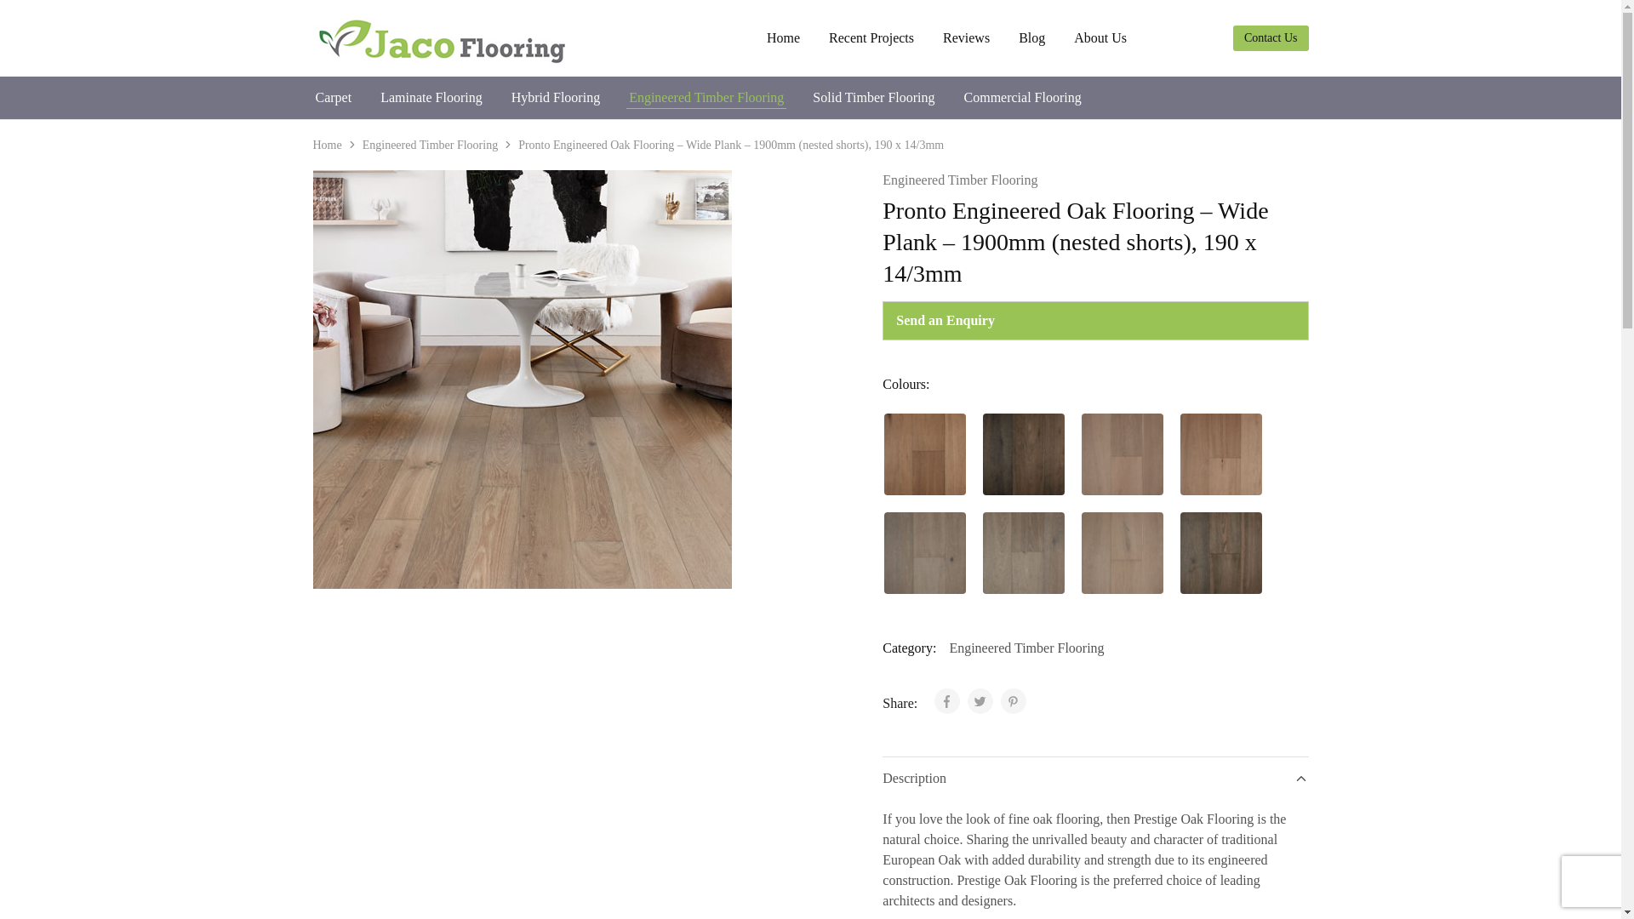 This screenshot has height=919, width=1634. Describe the element at coordinates (960, 180) in the screenshot. I see `Engineered Timber Flooring` at that location.